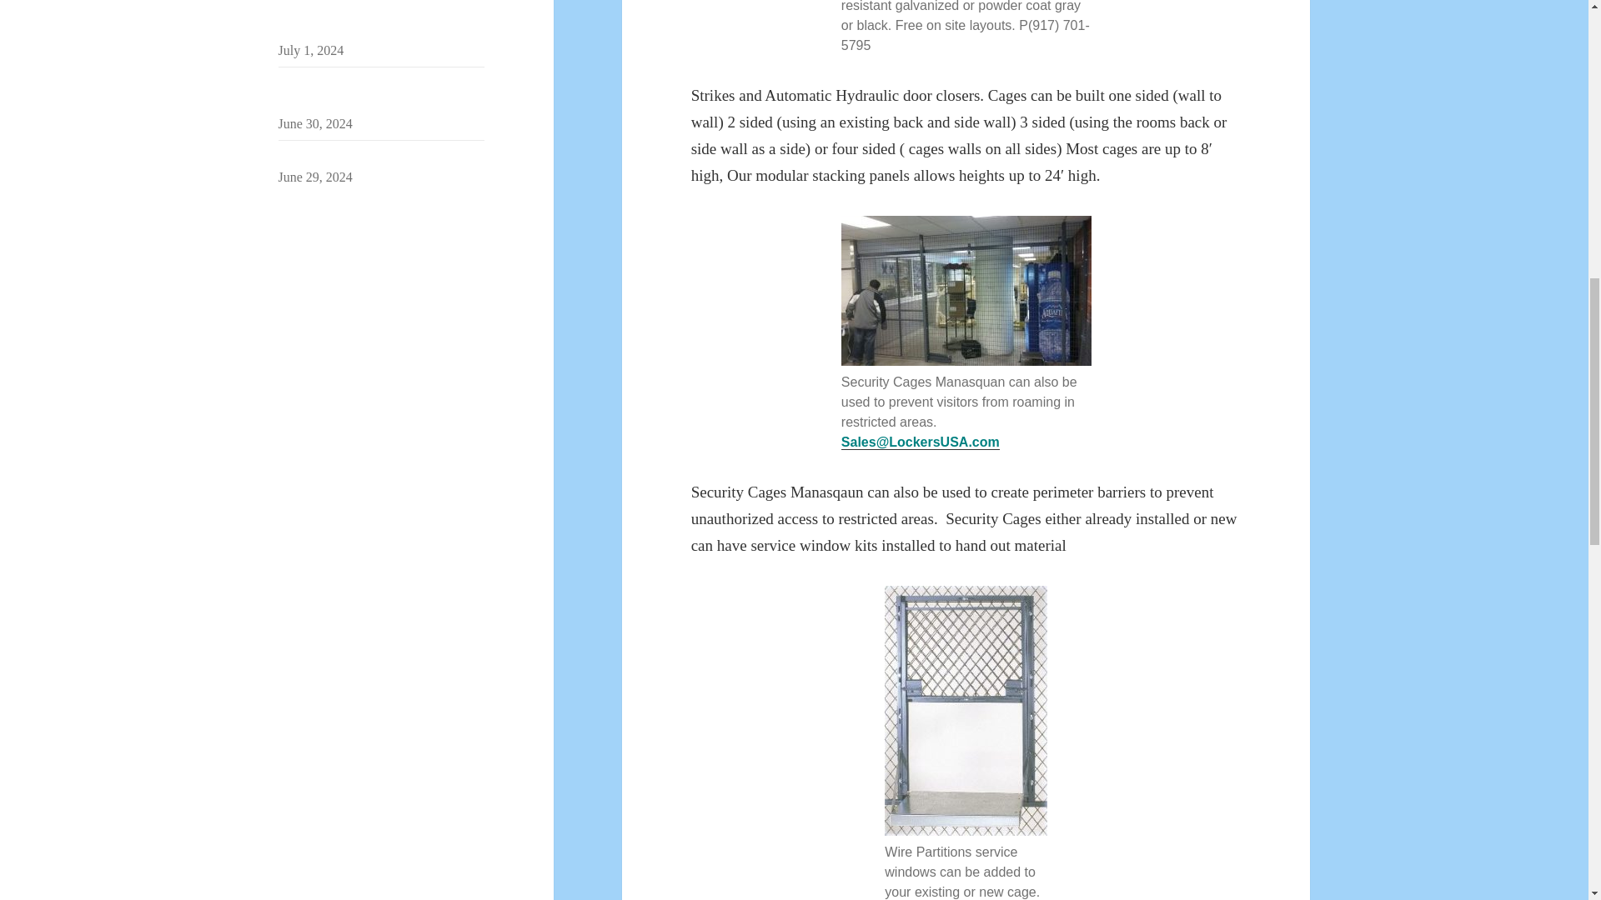 The height and width of the screenshot is (900, 1601). I want to click on Security Storage Cages Ocean County, so click(380, 157).